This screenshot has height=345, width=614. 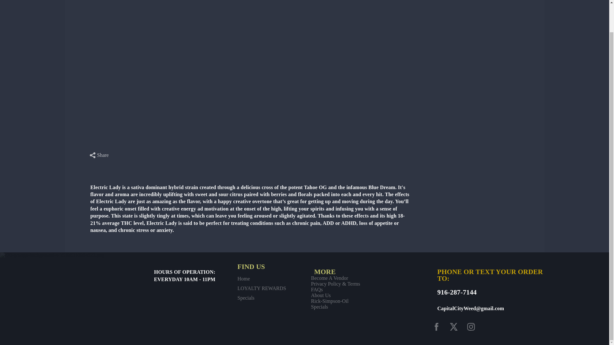 I want to click on FAQs, so click(x=335, y=289).